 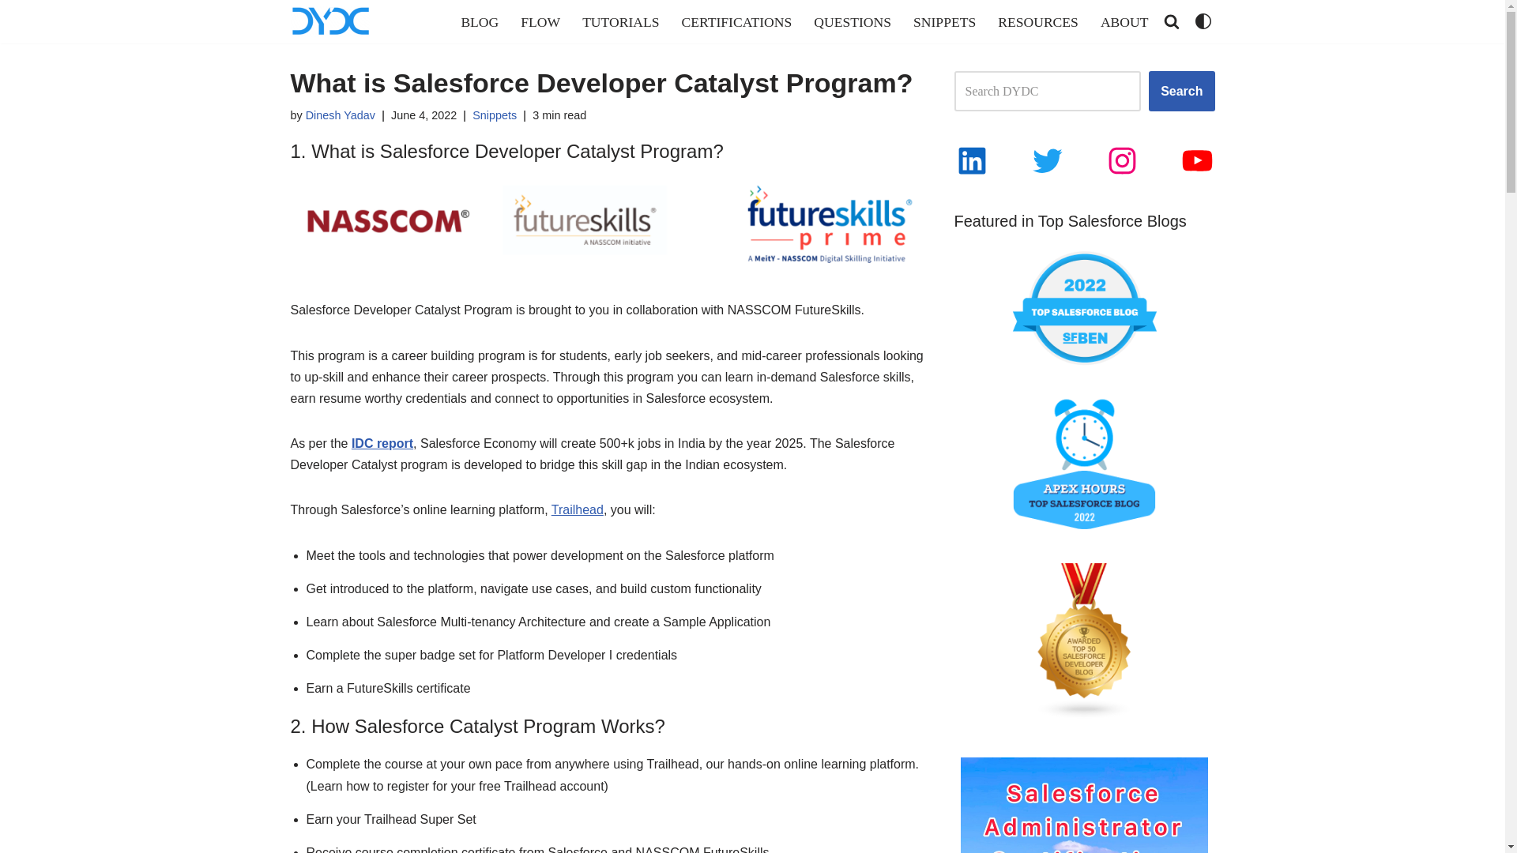 What do you see at coordinates (943, 21) in the screenshot?
I see `SNIPPETS` at bounding box center [943, 21].